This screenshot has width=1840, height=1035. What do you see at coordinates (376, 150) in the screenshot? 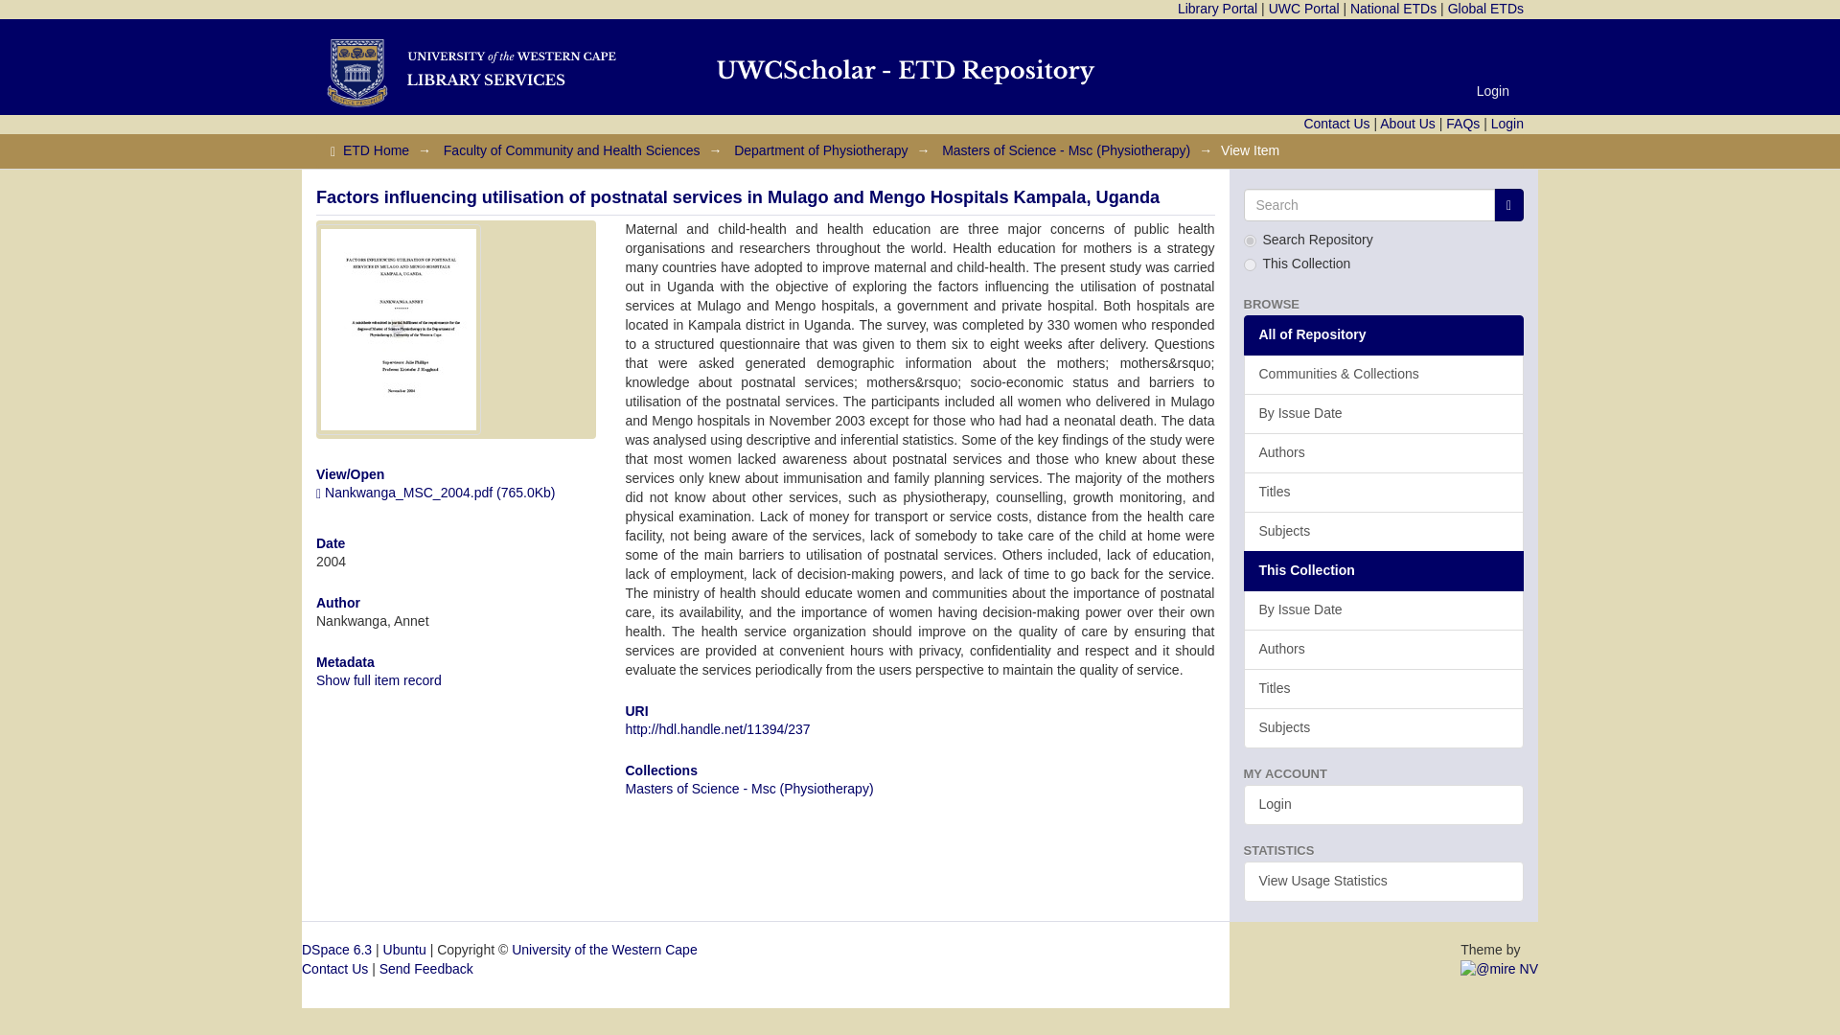
I see `ETD Home` at bounding box center [376, 150].